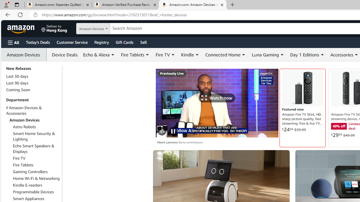 This screenshot has height=202, width=360. Describe the element at coordinates (63, 54) in the screenshot. I see `Device Deals` at that location.